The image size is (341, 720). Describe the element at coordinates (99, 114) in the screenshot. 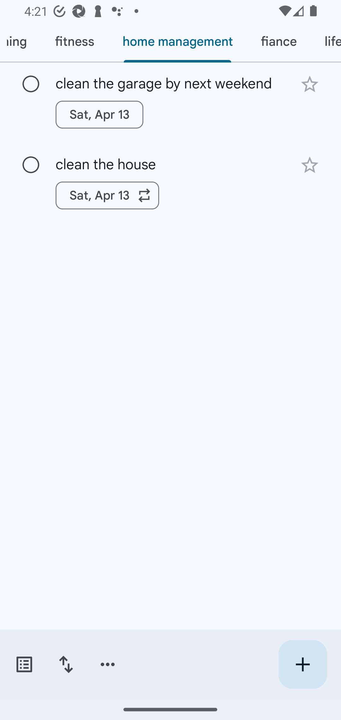

I see `Sat, Apr 13` at that location.